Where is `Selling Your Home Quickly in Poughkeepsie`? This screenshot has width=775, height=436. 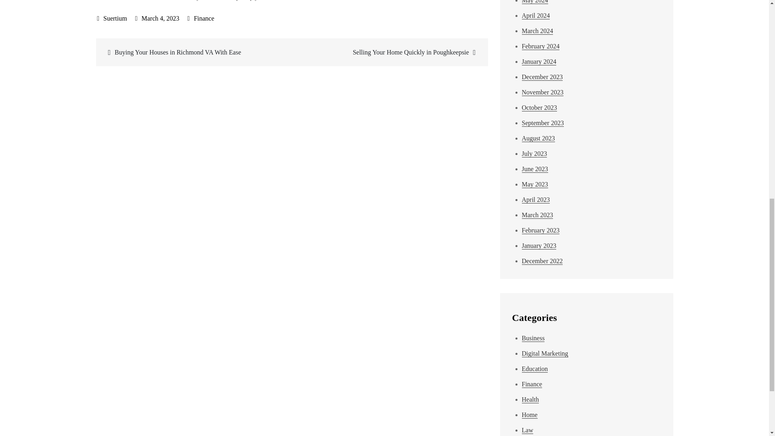 Selling Your Home Quickly in Poughkeepsie is located at coordinates (389, 52).